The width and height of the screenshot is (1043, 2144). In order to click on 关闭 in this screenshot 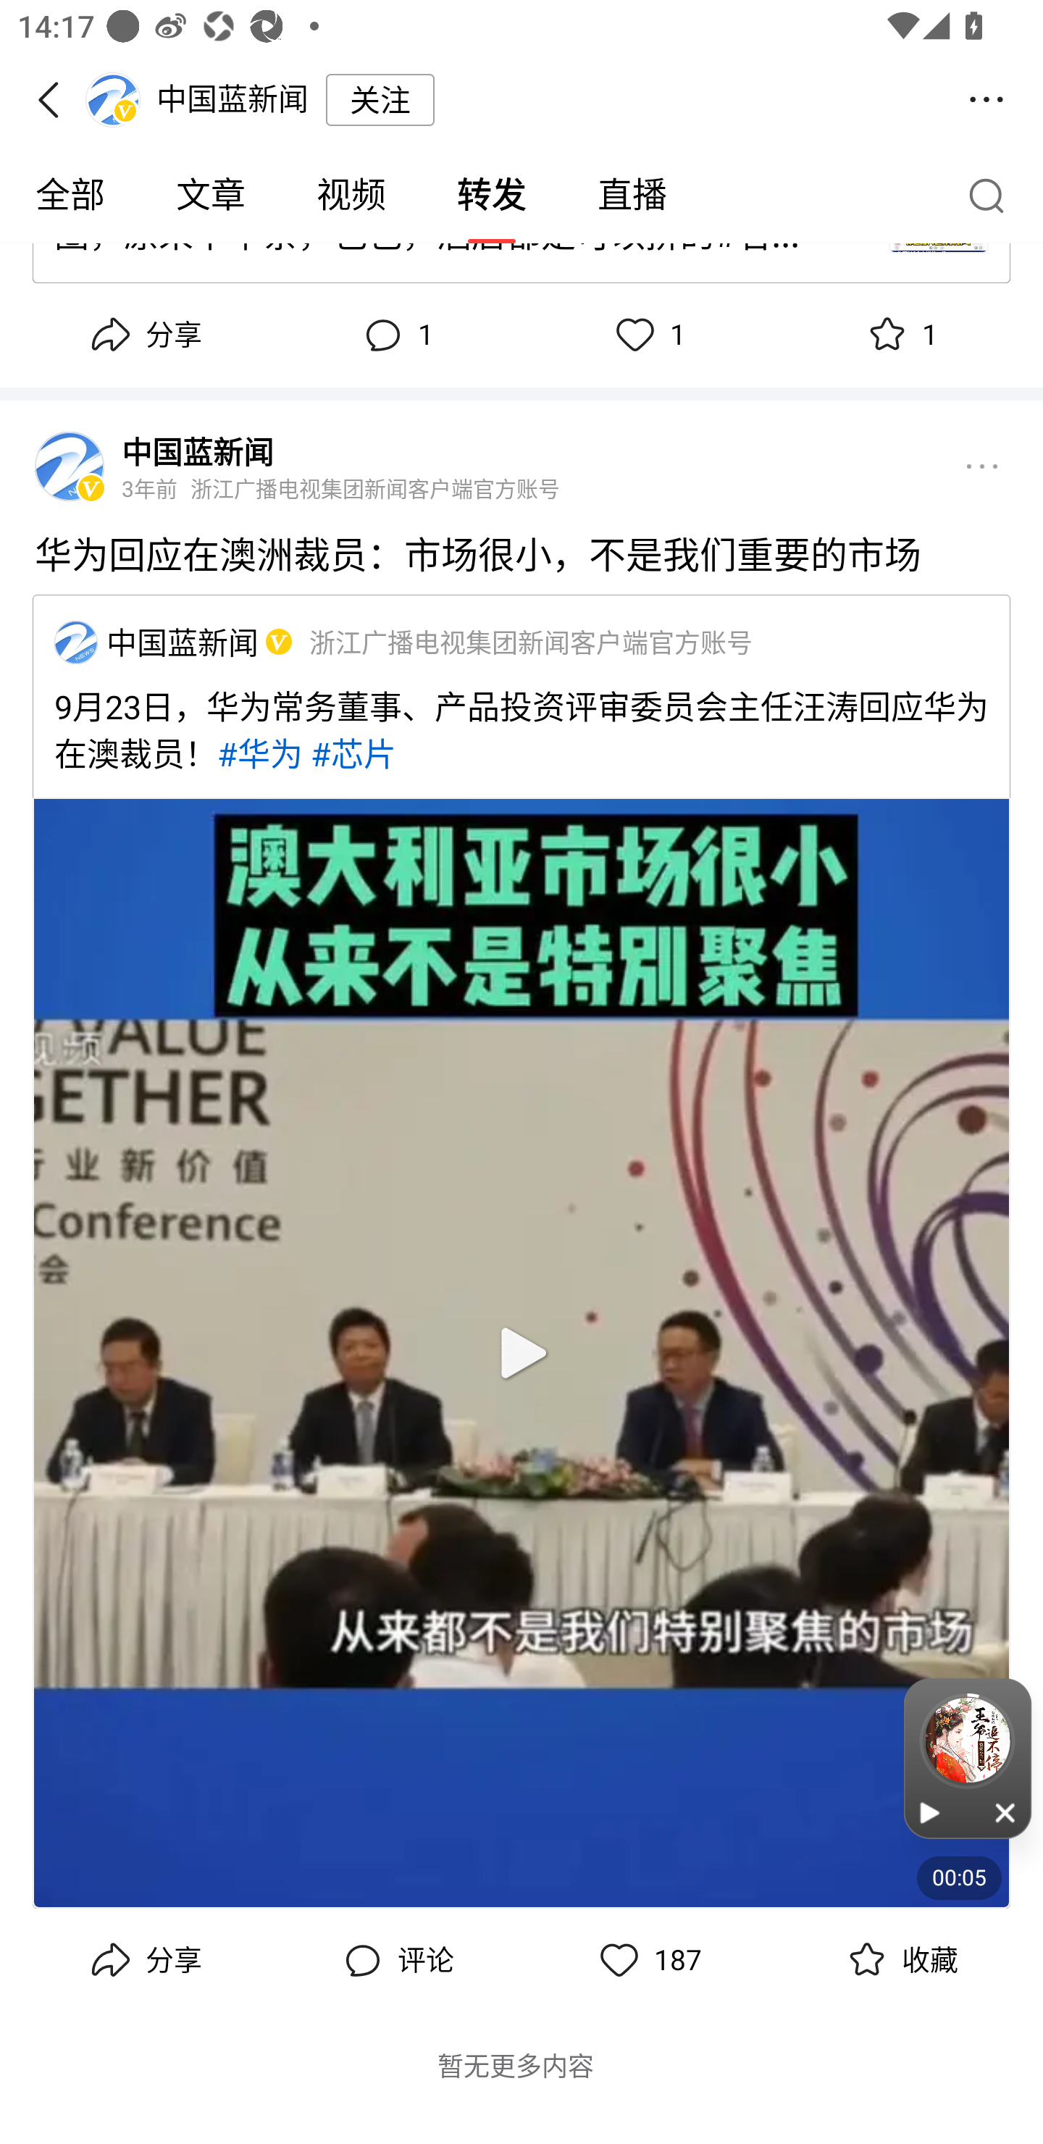, I will do `click(1006, 1812)`.